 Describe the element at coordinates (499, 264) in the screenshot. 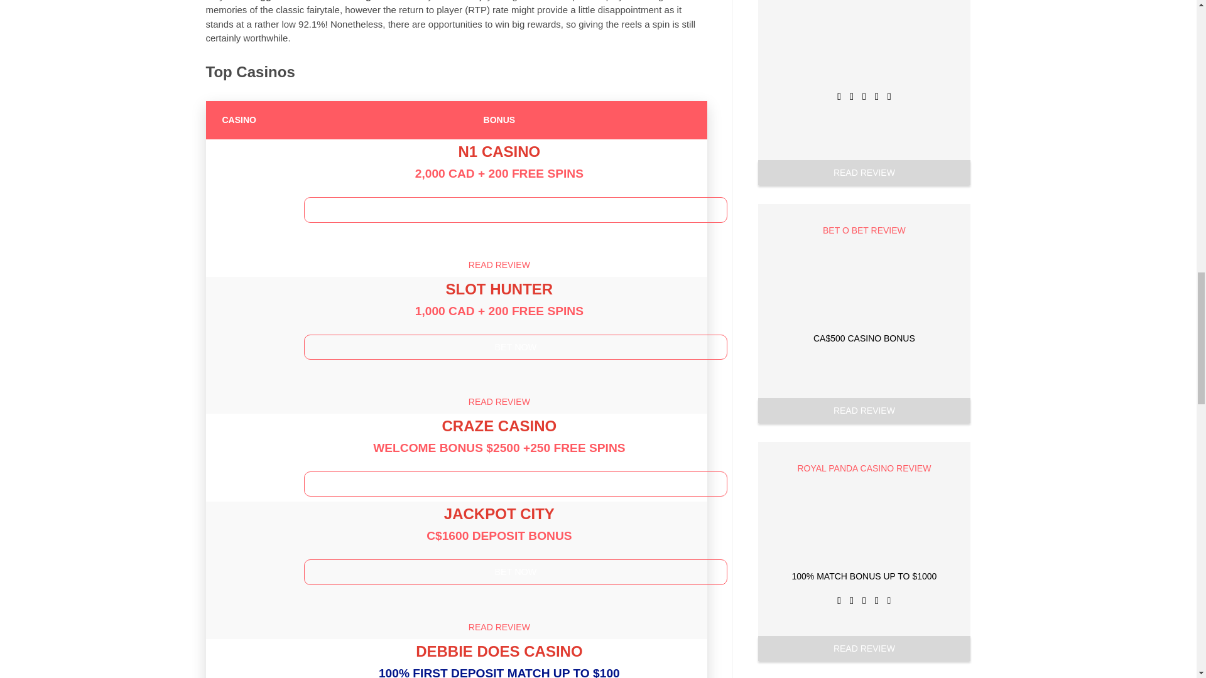

I see `READ REVIEW` at that location.